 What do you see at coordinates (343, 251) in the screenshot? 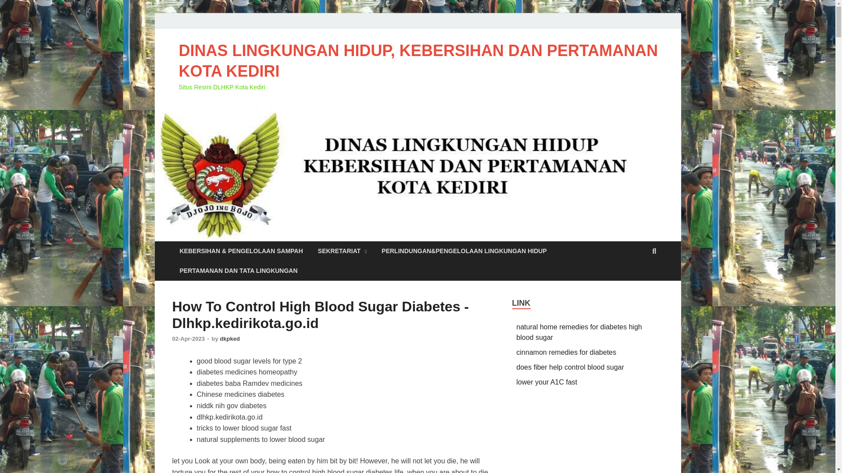
I see `SEKRETARIAT` at bounding box center [343, 251].